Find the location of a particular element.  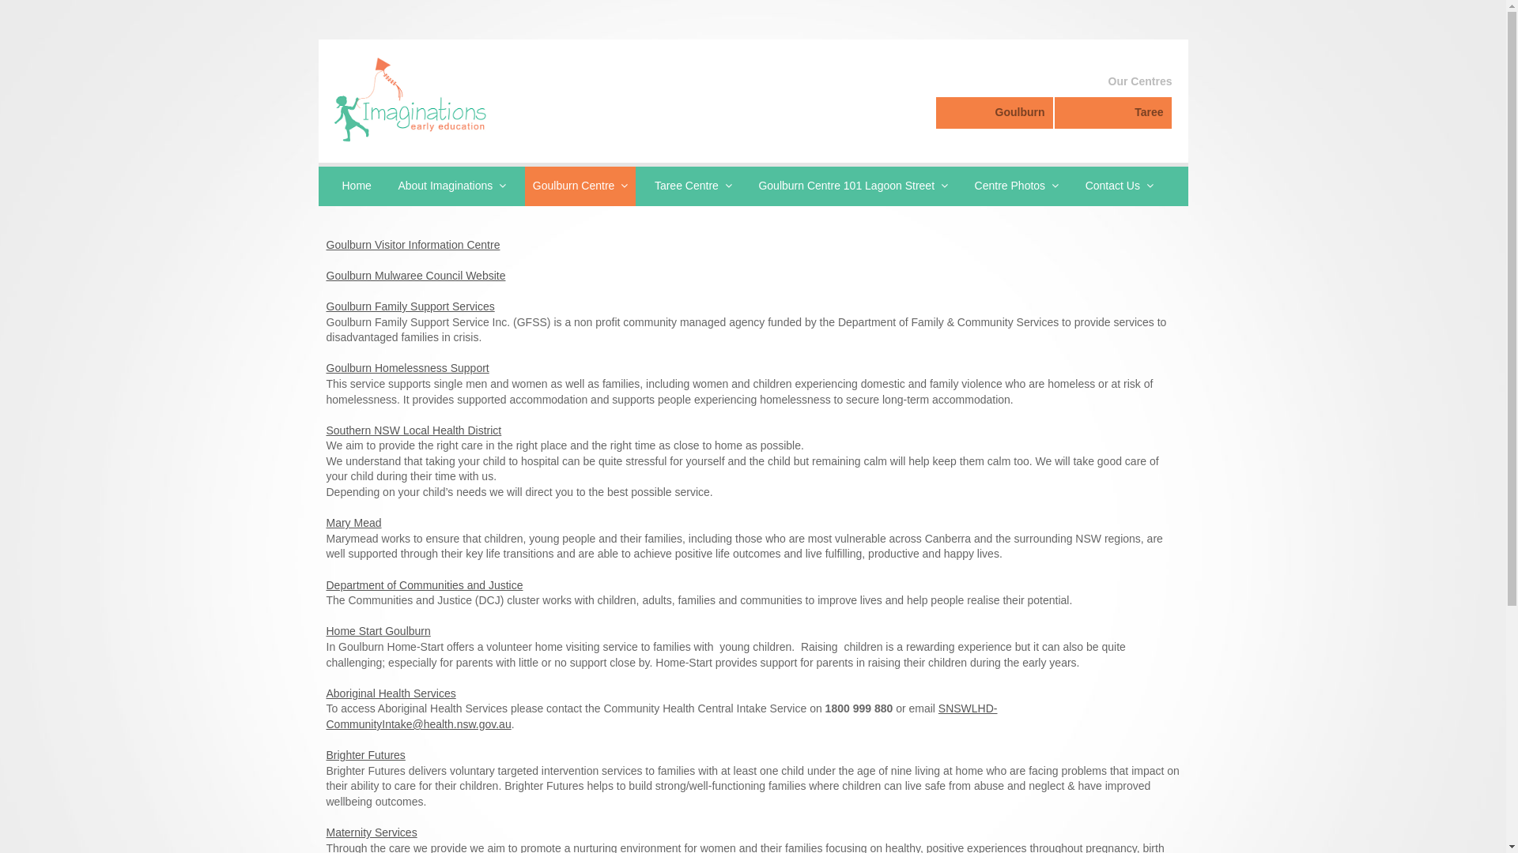

Goulburn Homelessness Support is located at coordinates (407, 368).